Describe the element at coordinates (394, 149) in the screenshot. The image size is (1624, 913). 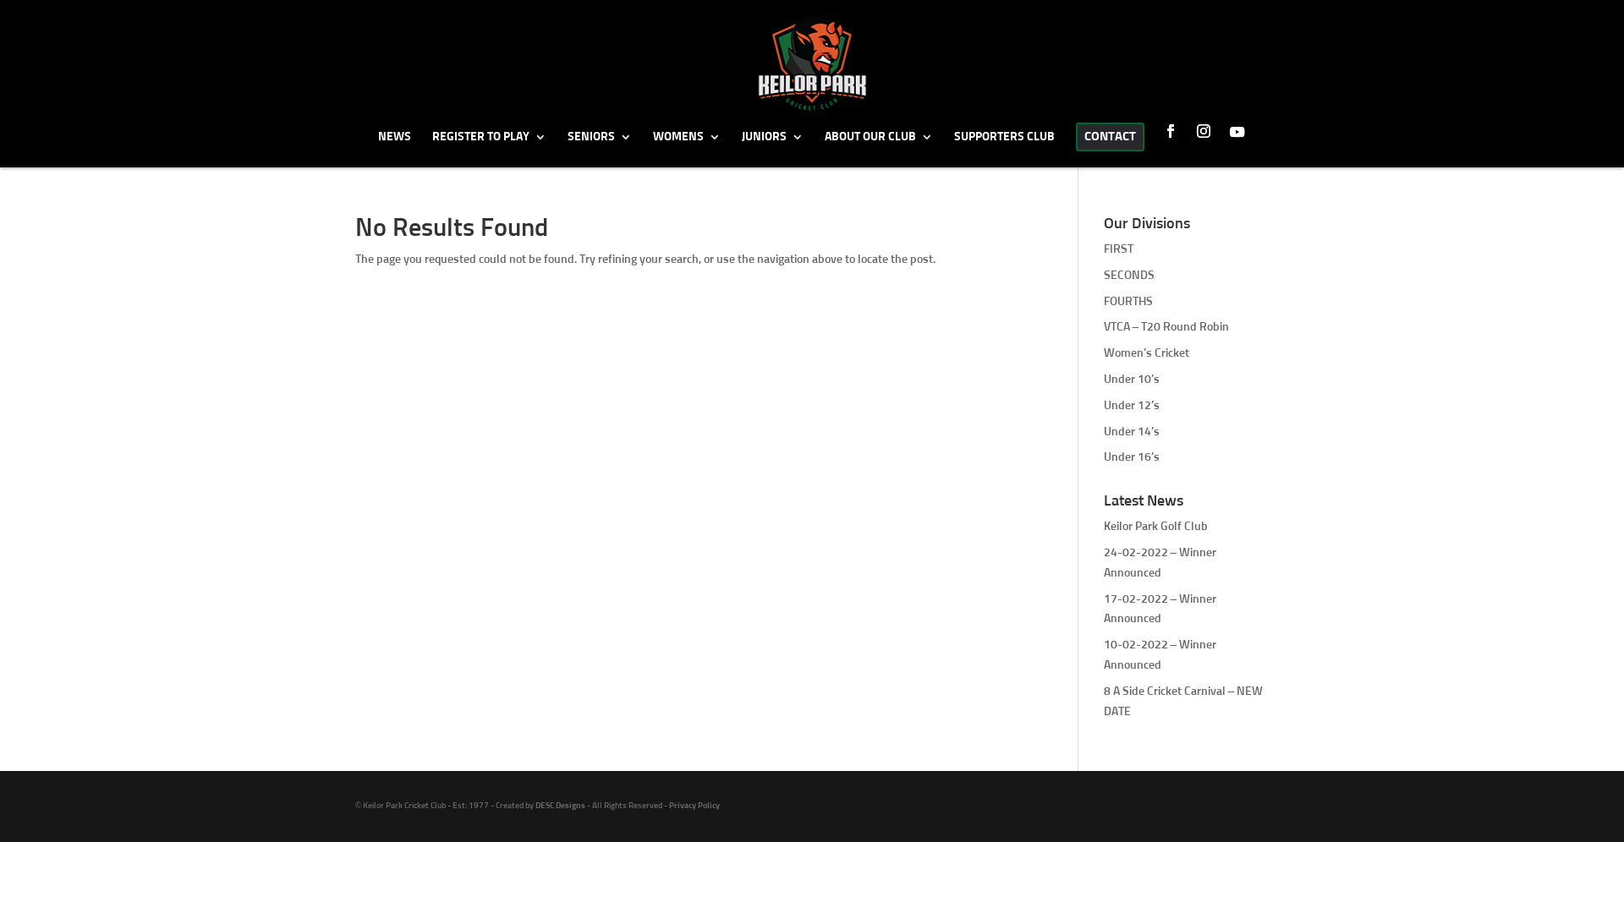
I see `NEWS` at that location.